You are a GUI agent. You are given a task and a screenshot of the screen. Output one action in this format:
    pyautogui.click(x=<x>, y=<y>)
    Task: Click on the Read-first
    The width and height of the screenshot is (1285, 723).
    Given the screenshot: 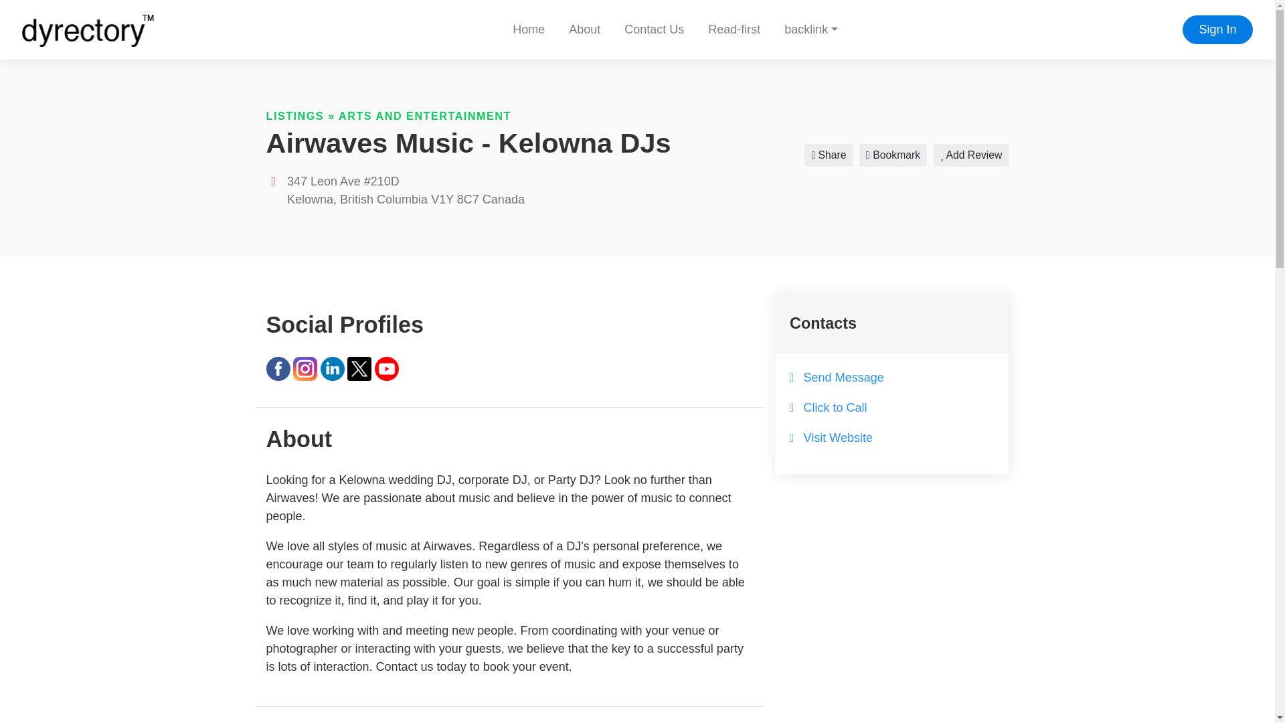 What is the action you would take?
    pyautogui.click(x=734, y=29)
    